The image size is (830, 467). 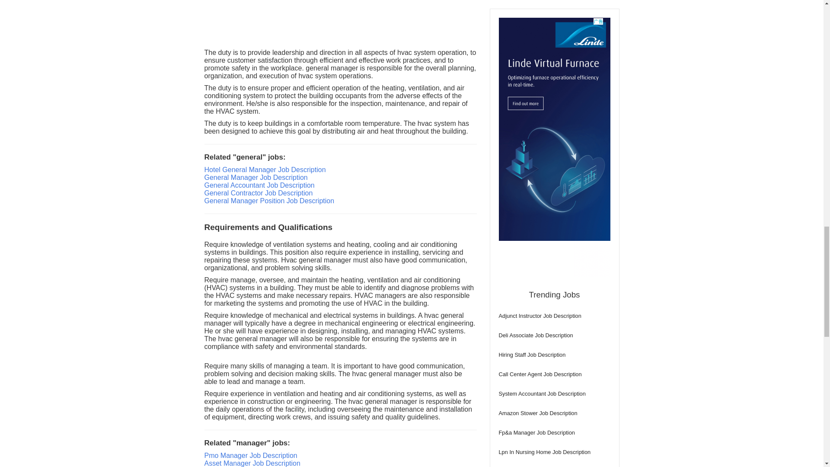 What do you see at coordinates (340, 22) in the screenshot?
I see `Advertisement` at bounding box center [340, 22].